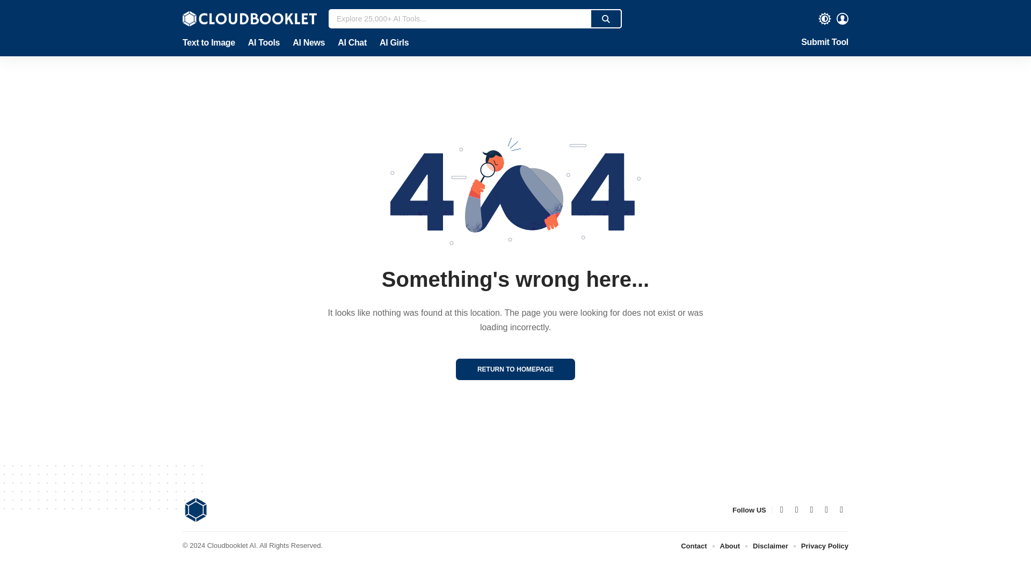 This screenshot has width=1031, height=579. Describe the element at coordinates (212, 43) in the screenshot. I see `Text to Image` at that location.